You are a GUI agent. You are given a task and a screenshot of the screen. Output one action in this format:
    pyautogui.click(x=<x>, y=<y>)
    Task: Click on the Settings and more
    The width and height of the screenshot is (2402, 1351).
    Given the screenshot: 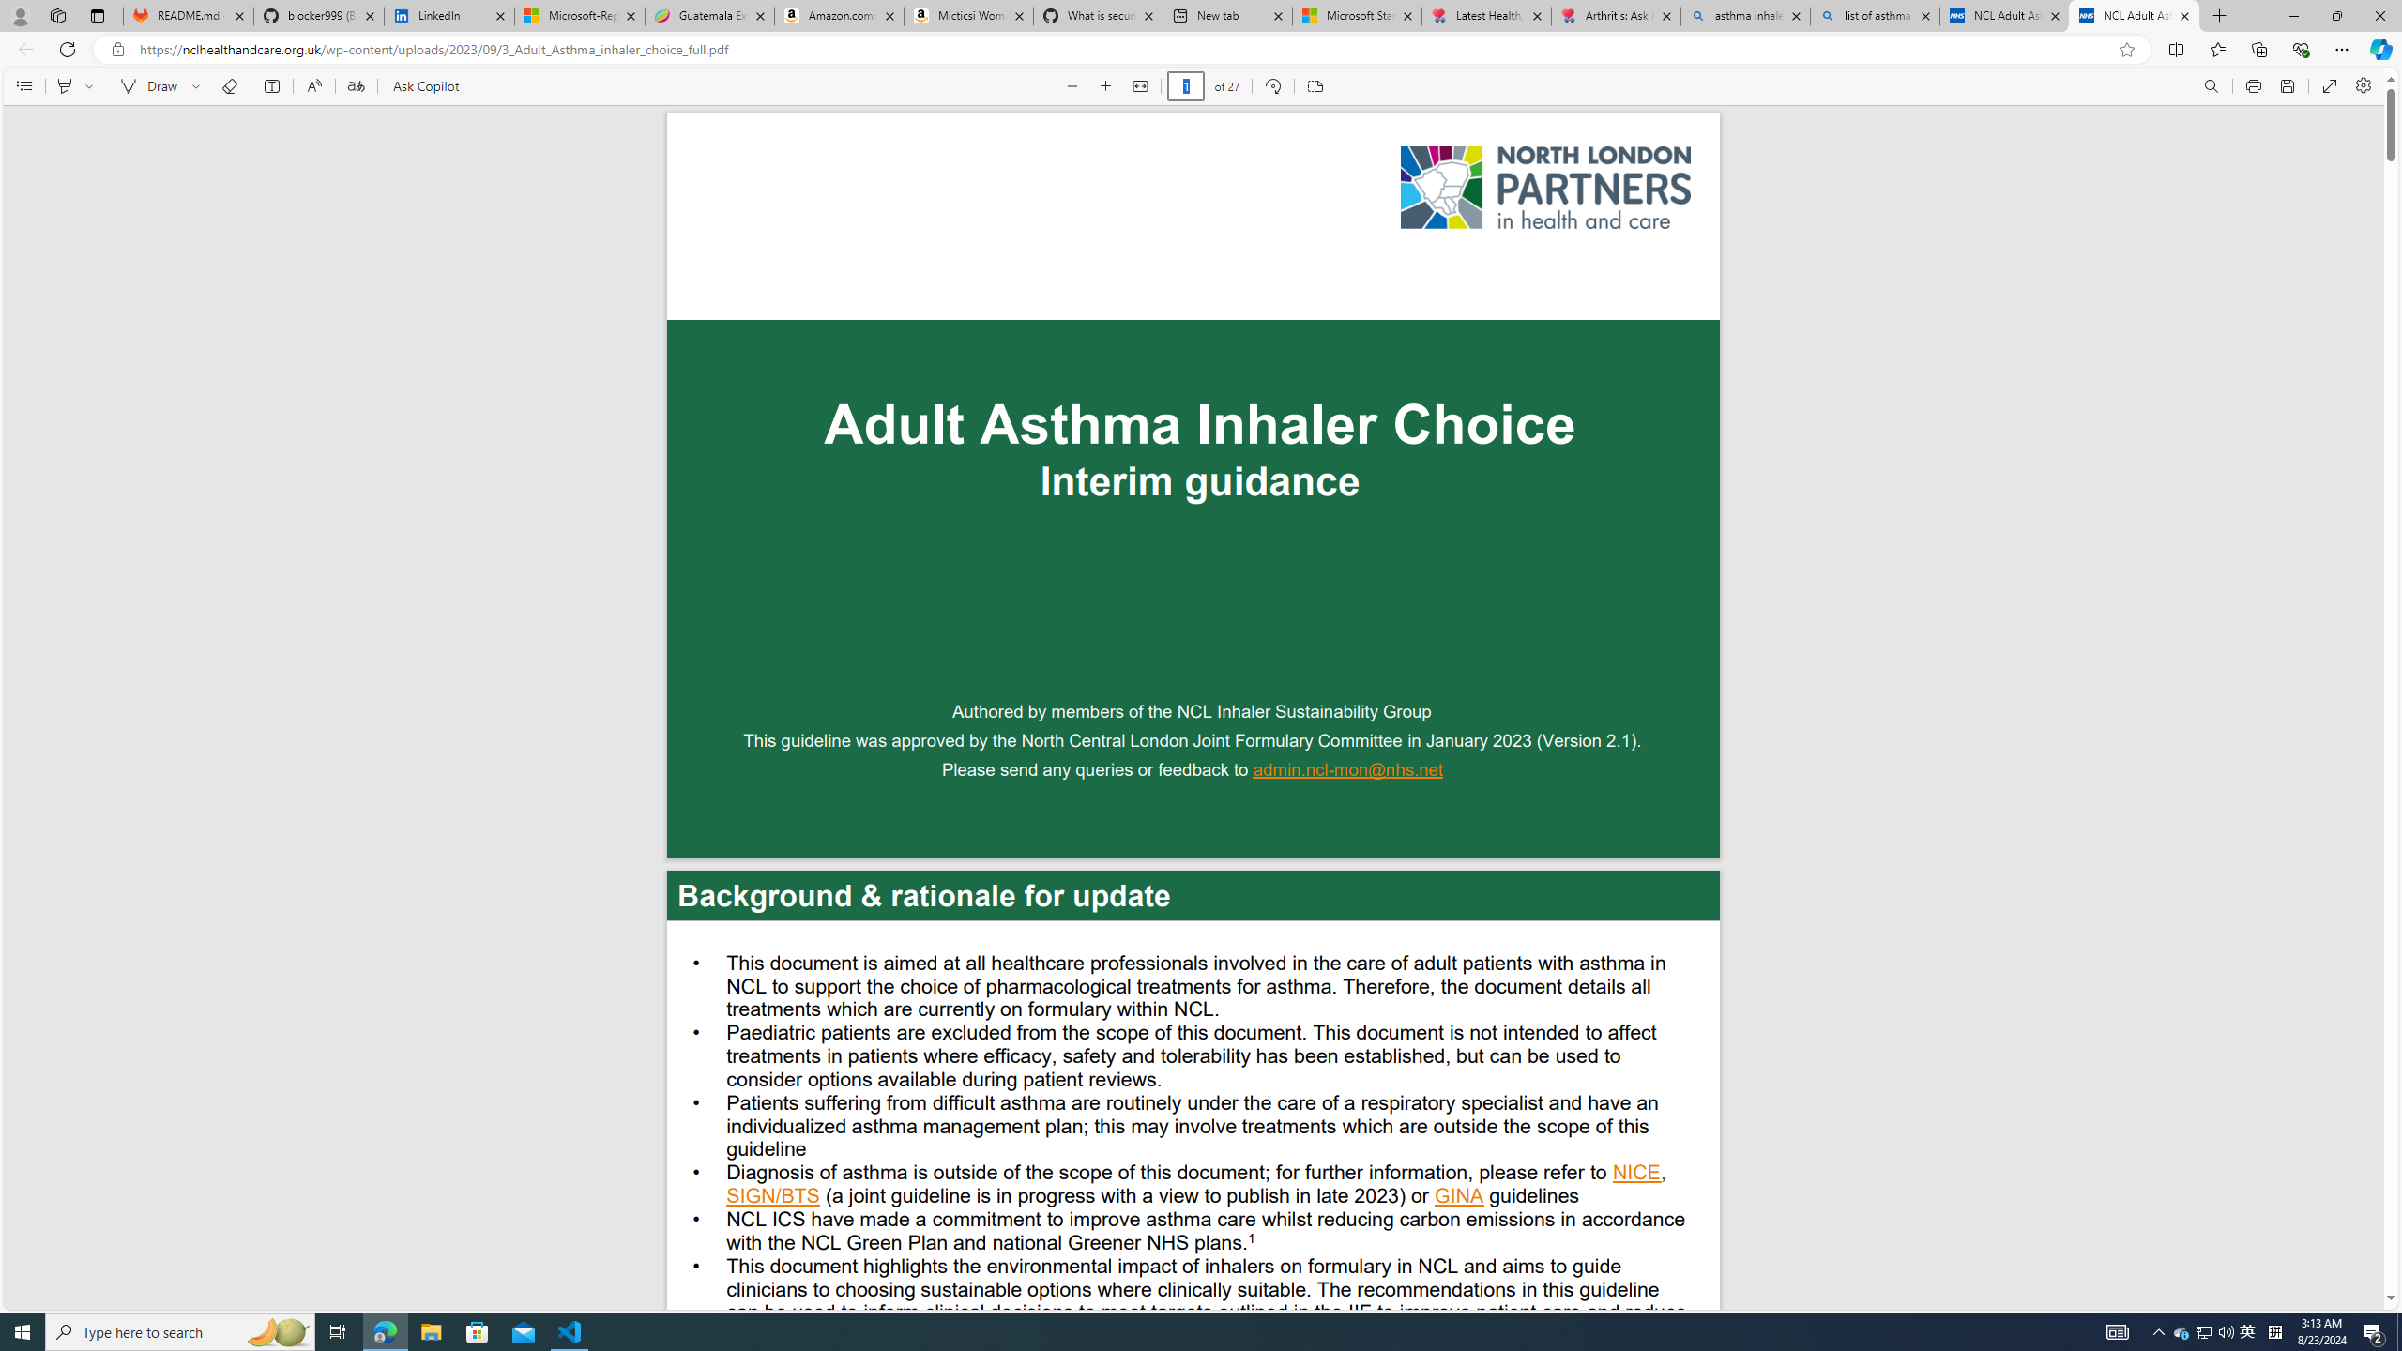 What is the action you would take?
    pyautogui.click(x=2363, y=86)
    